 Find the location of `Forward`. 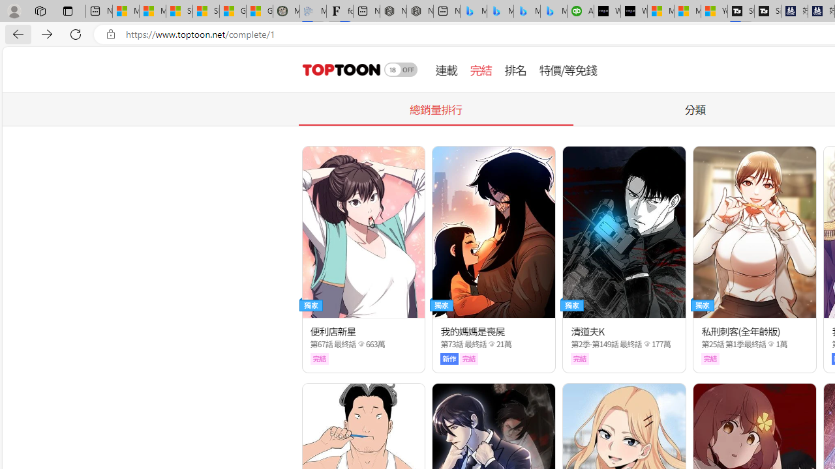

Forward is located at coordinates (47, 34).